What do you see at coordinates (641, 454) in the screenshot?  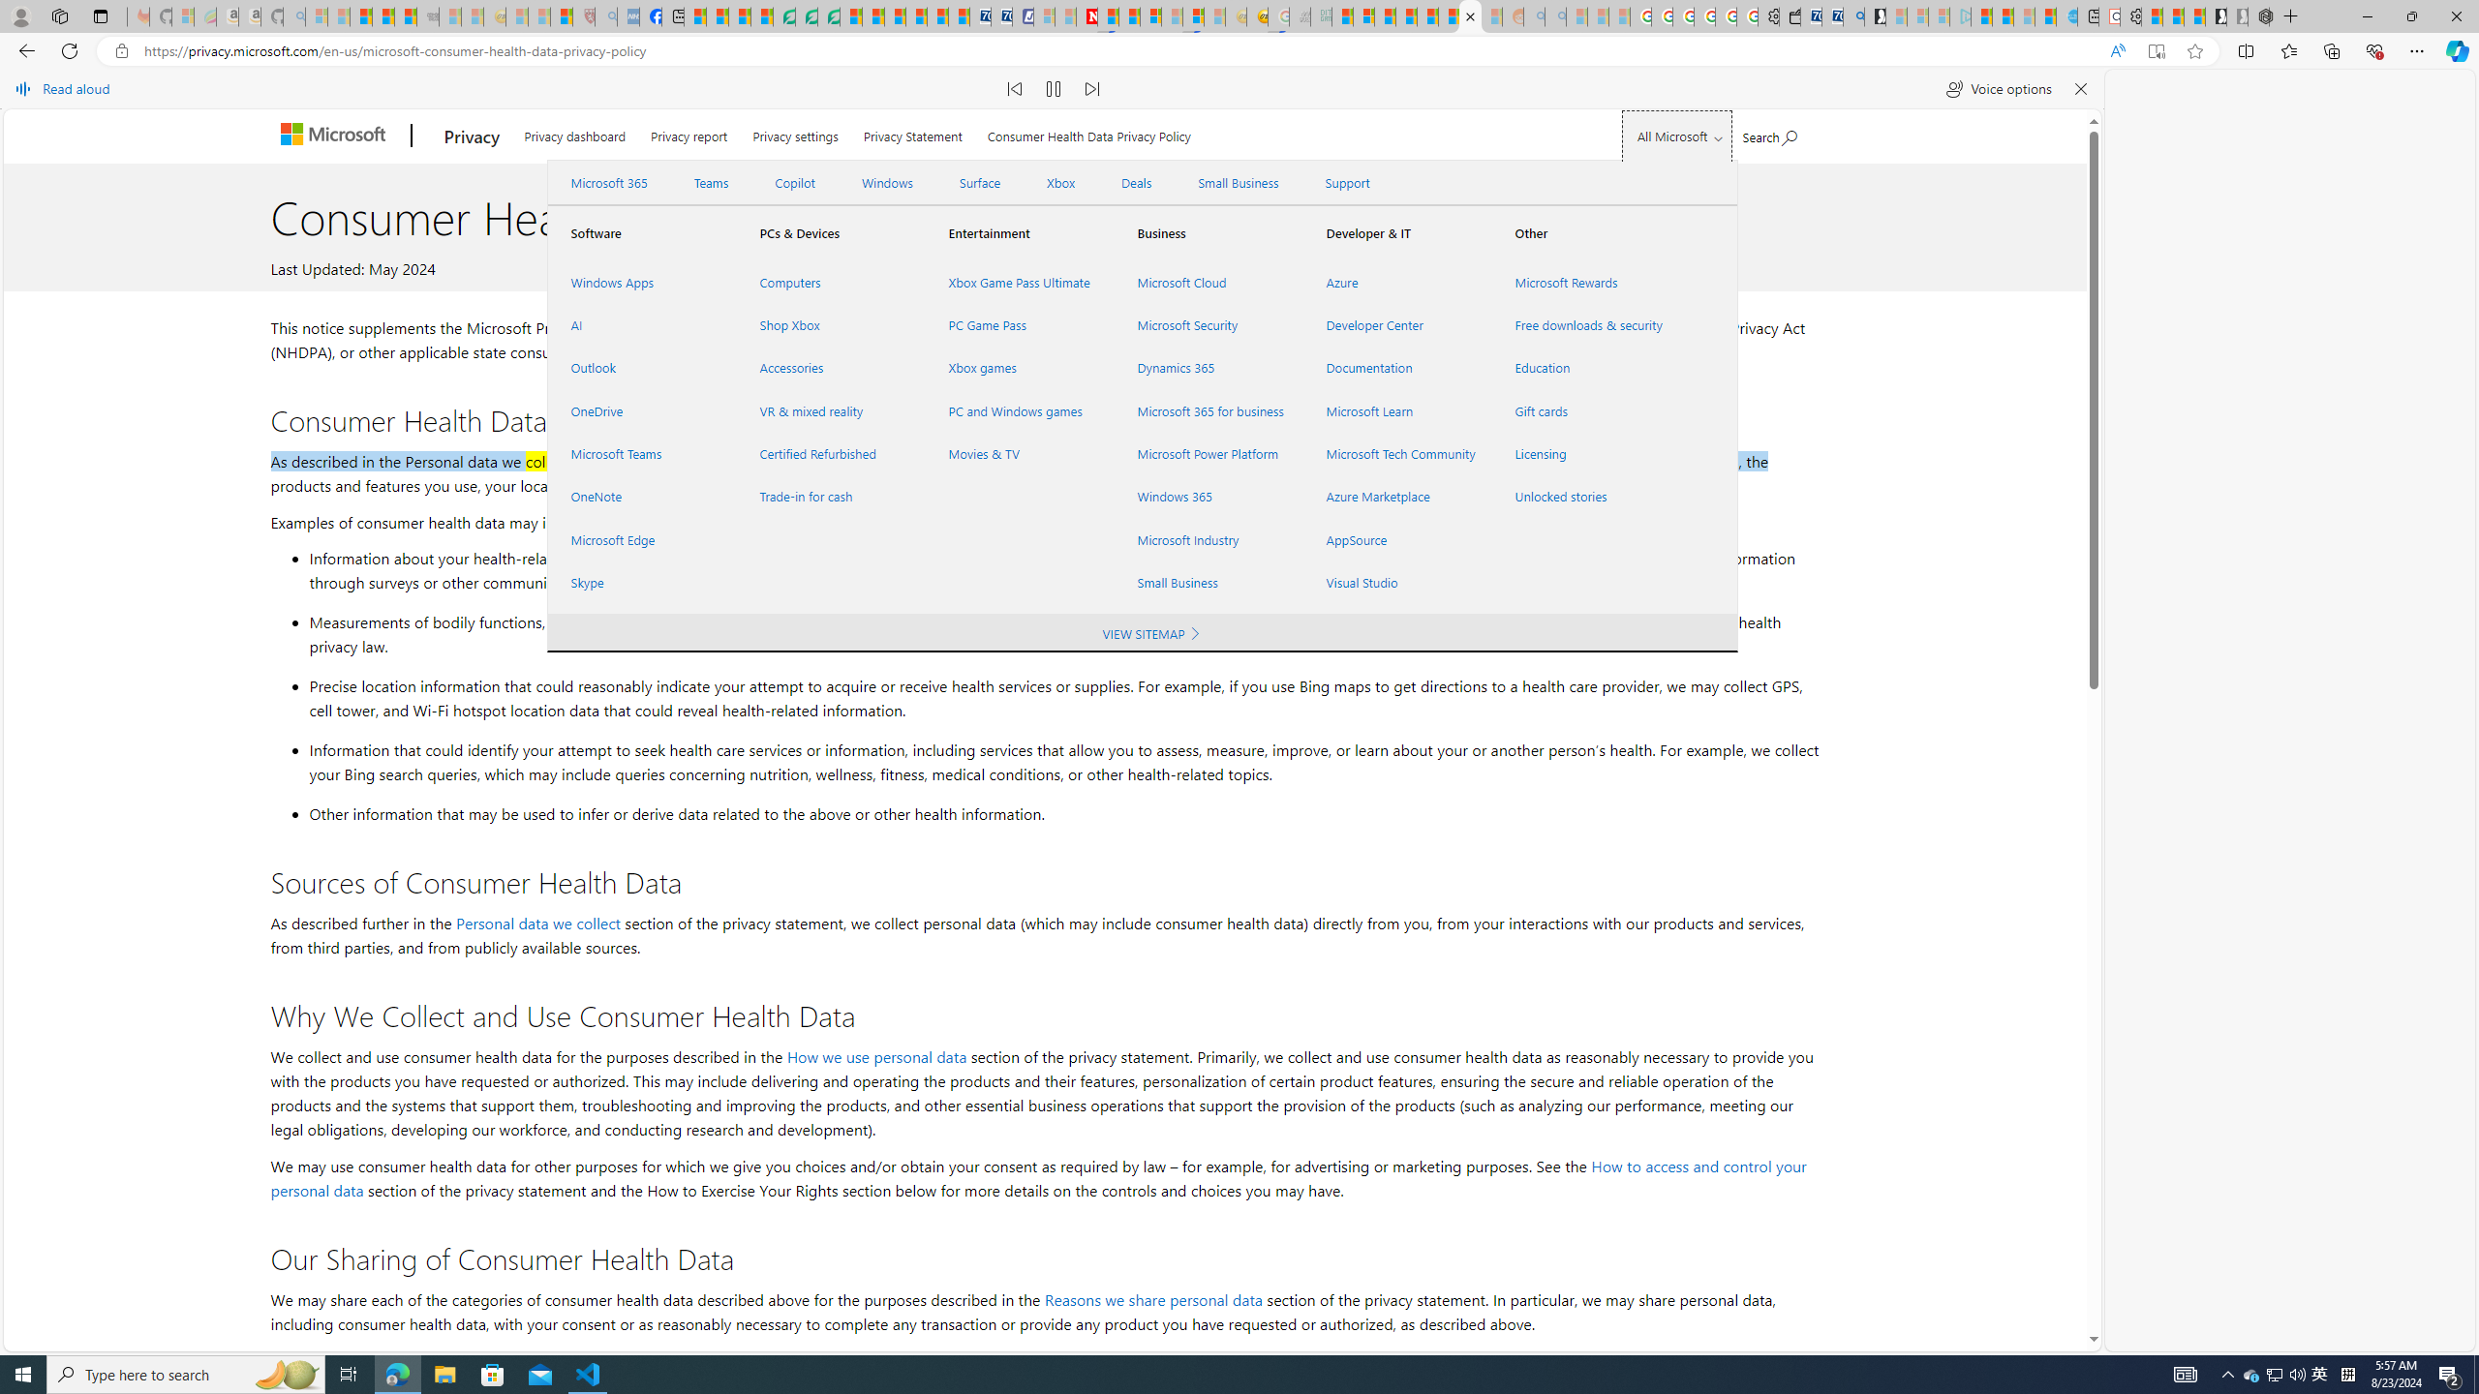 I see `Microsoft Teams` at bounding box center [641, 454].